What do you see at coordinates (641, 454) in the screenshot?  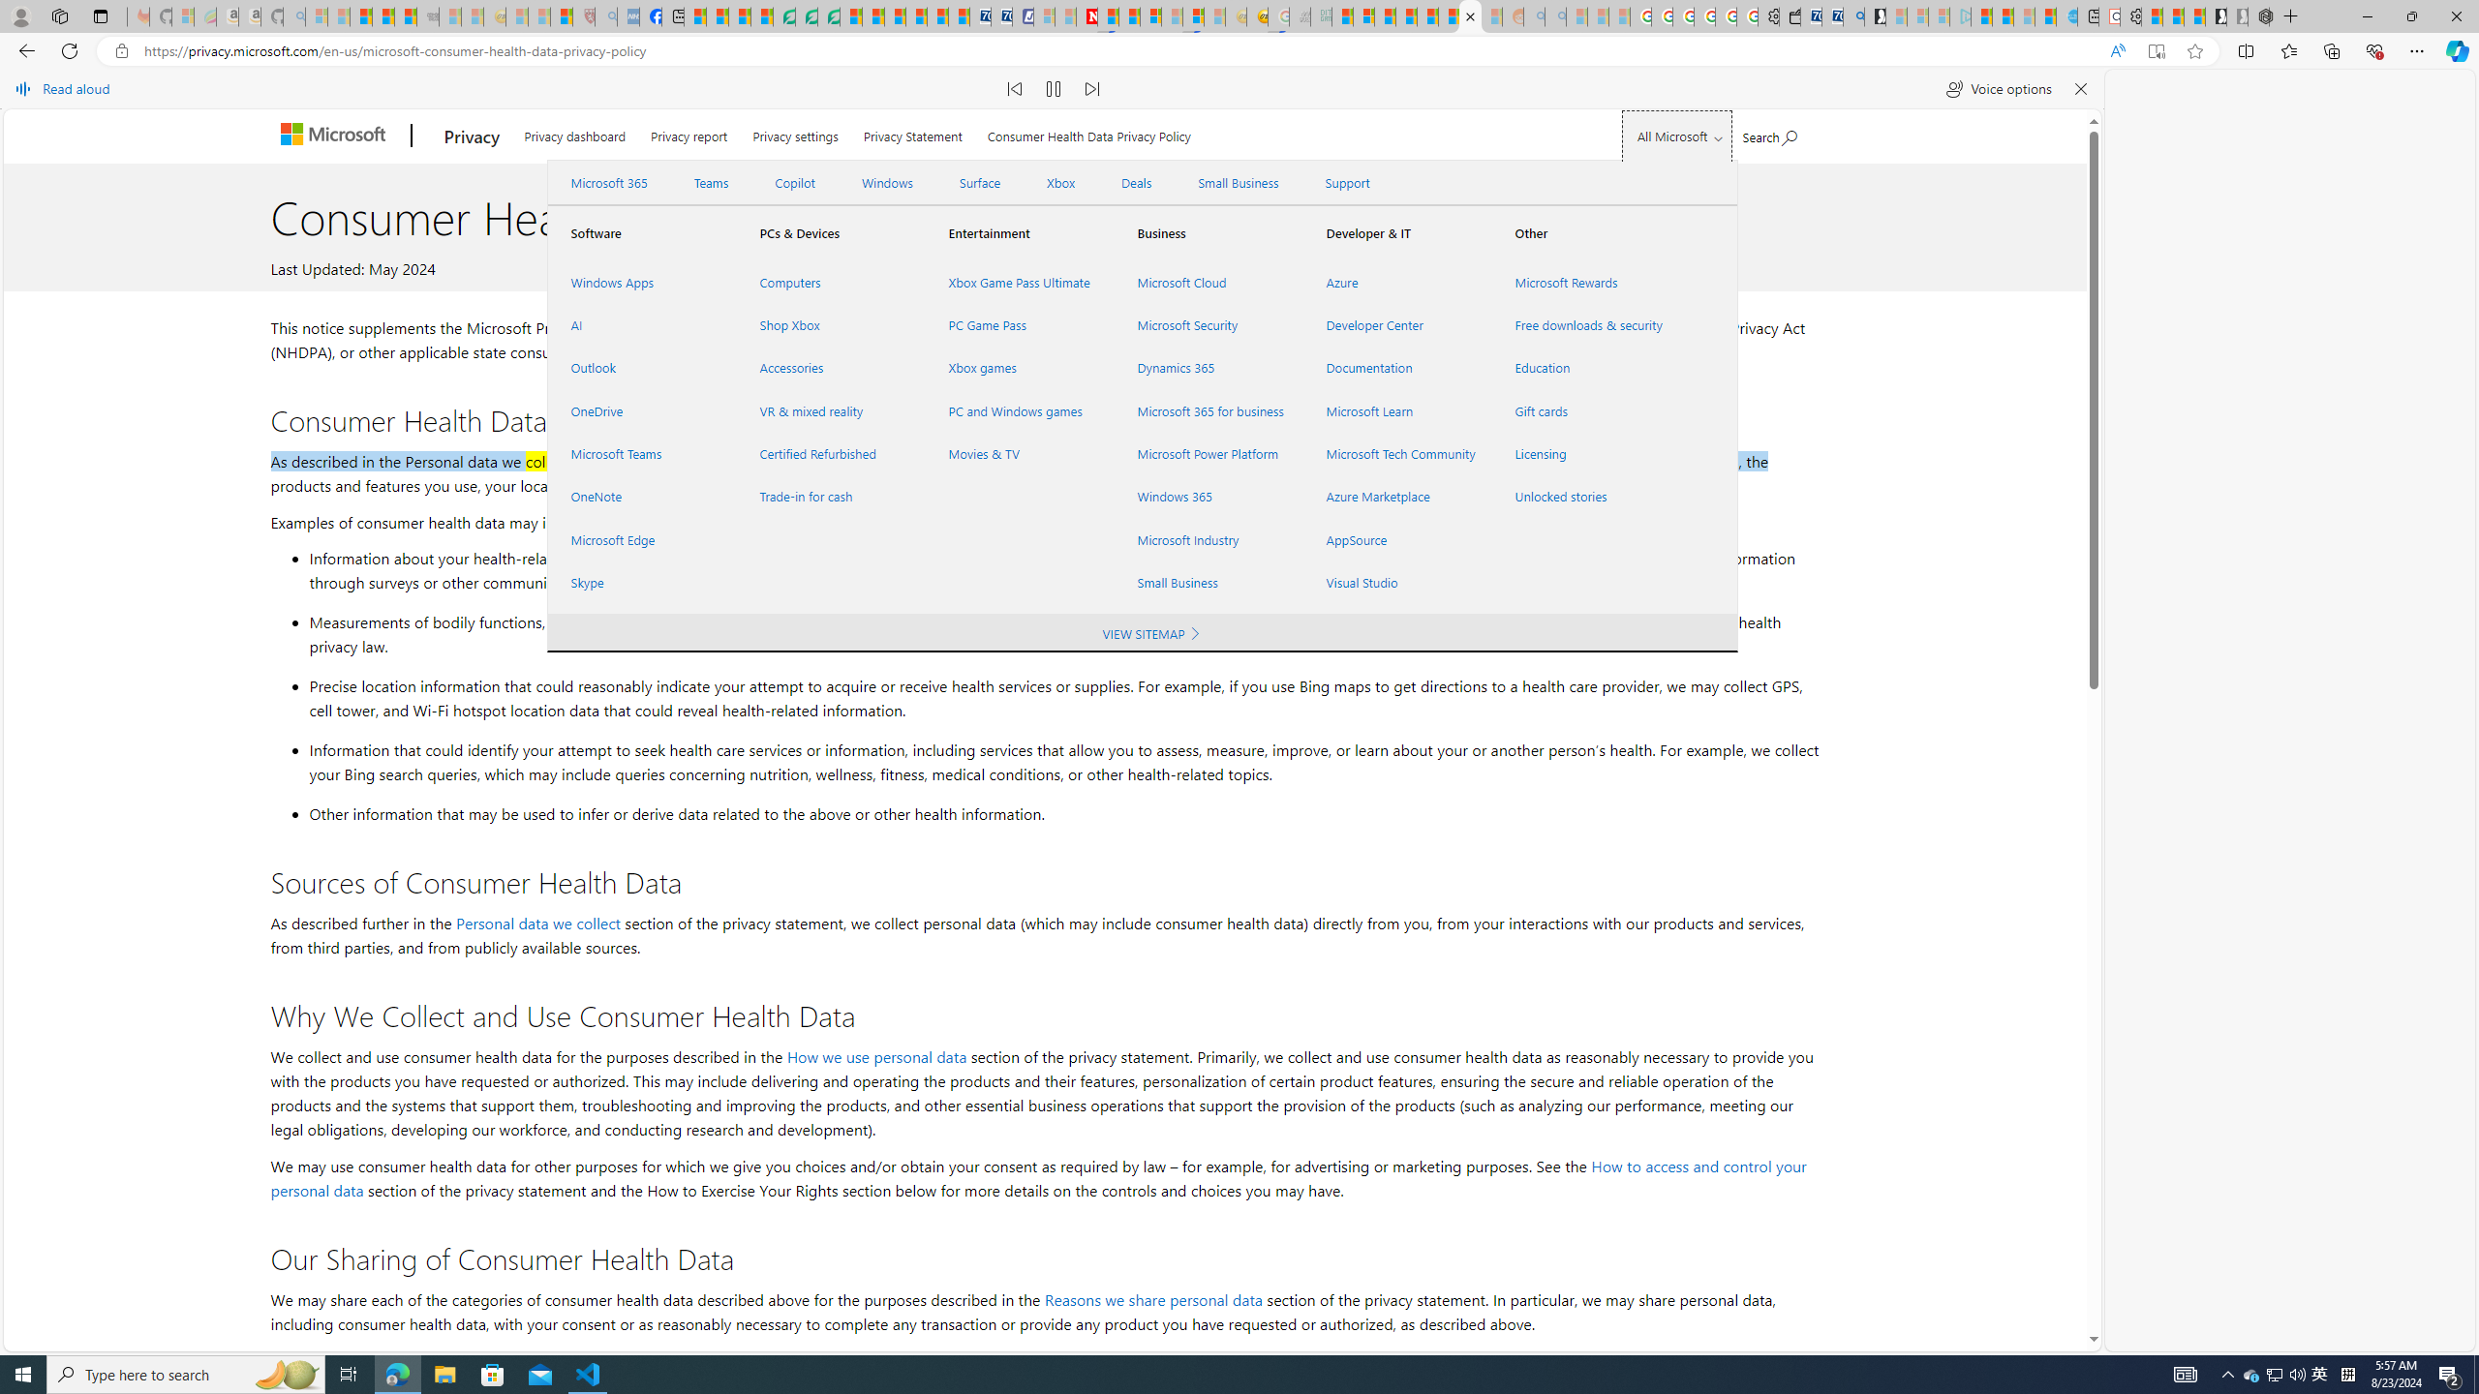 I see `Microsoft Teams` at bounding box center [641, 454].